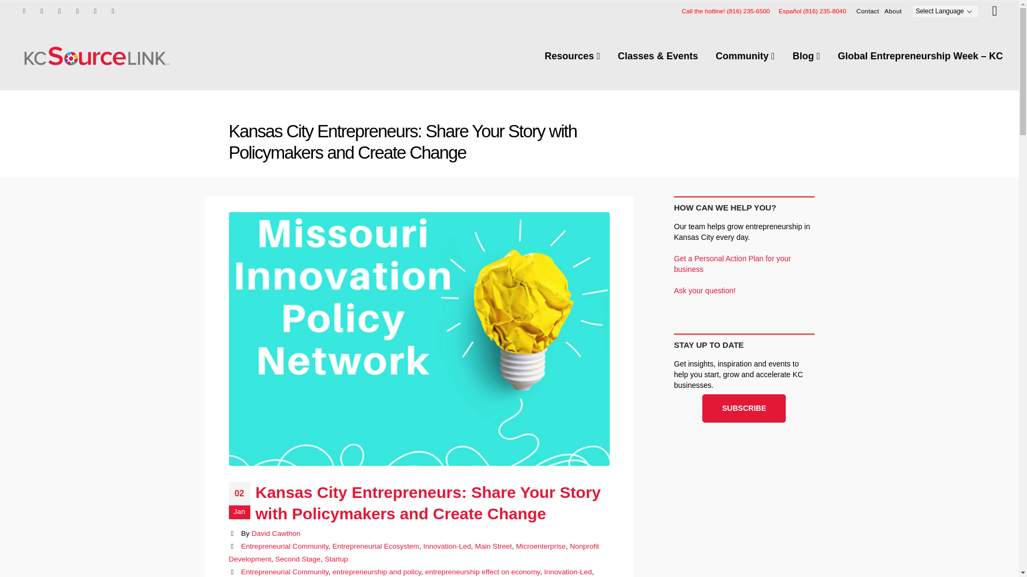  What do you see at coordinates (77, 11) in the screenshot?
I see `Pinterest` at bounding box center [77, 11].